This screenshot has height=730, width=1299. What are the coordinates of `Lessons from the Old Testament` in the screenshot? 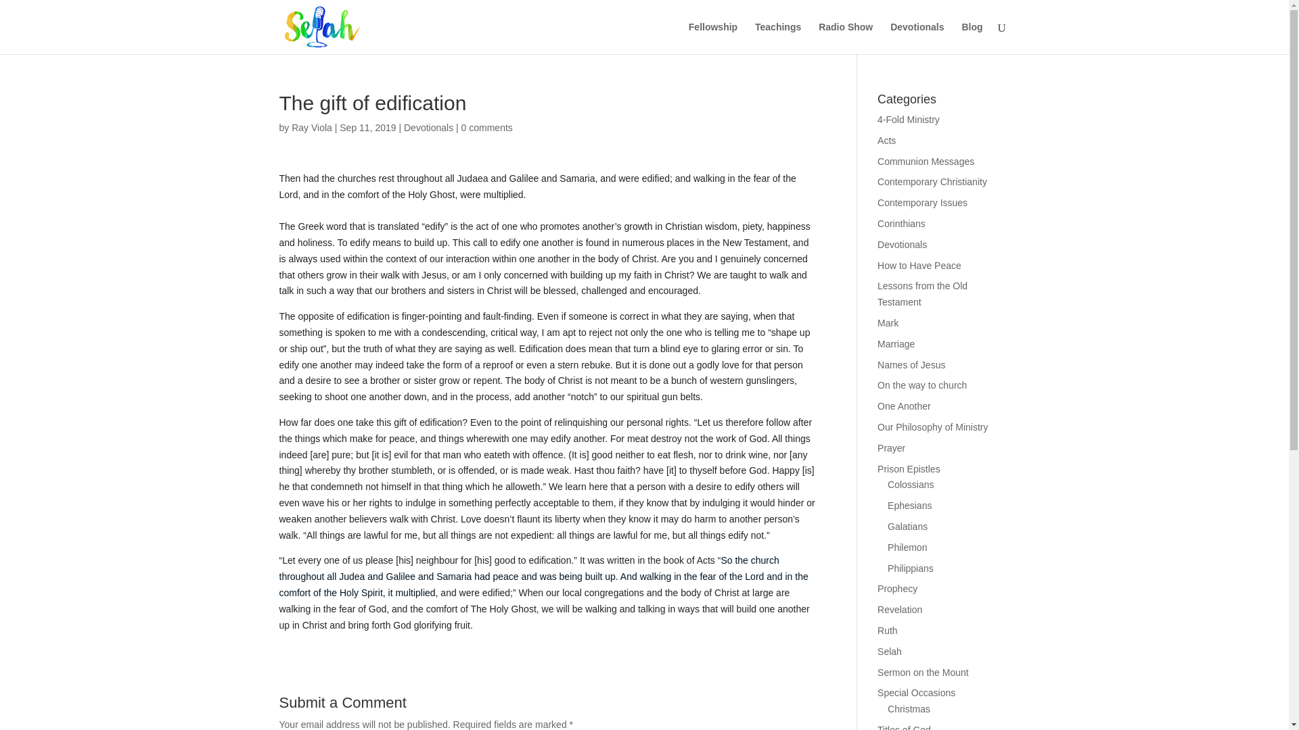 It's located at (923, 293).